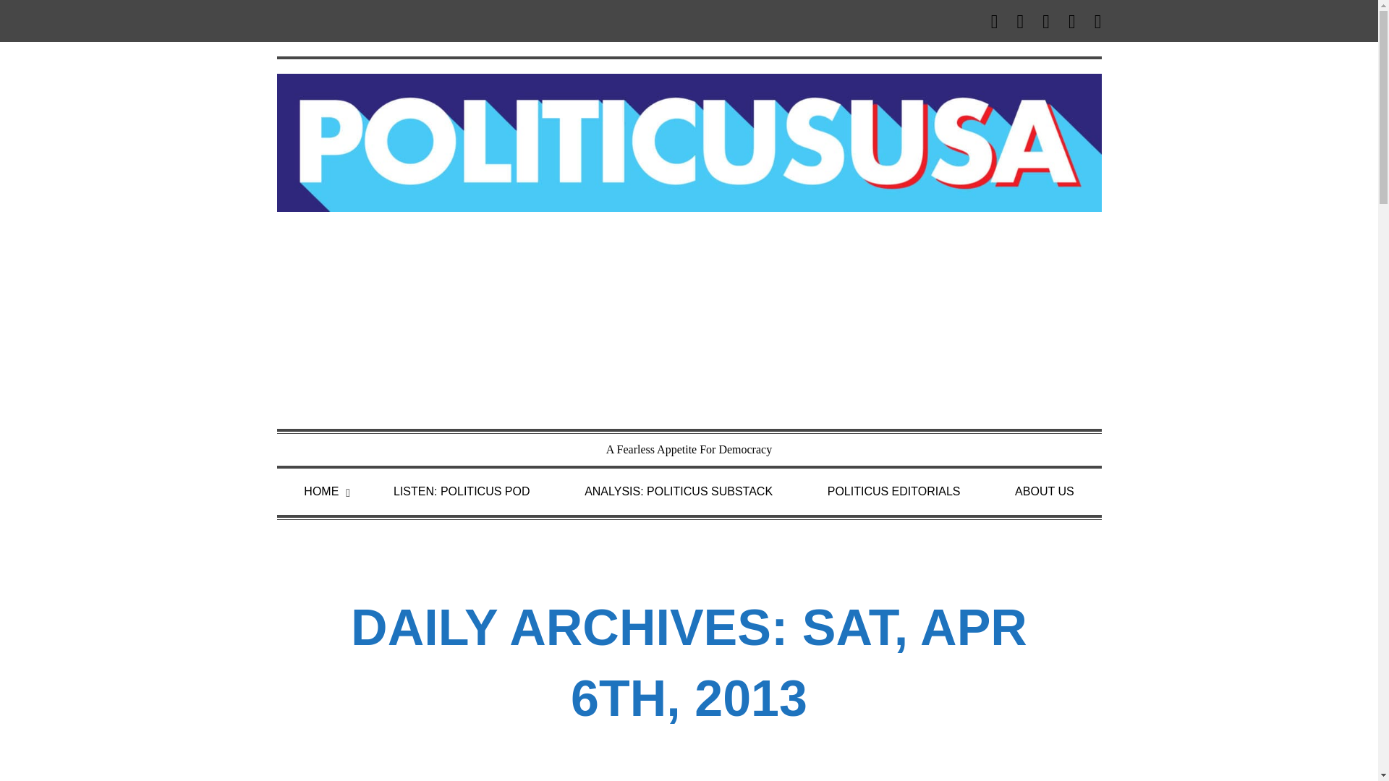 This screenshot has width=1389, height=781. I want to click on LISTEN: POLITICUS POD, so click(462, 492).